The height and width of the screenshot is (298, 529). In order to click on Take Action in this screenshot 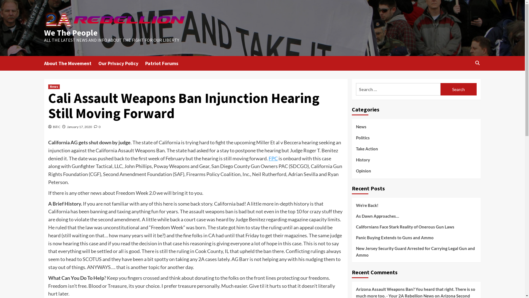, I will do `click(367, 151)`.